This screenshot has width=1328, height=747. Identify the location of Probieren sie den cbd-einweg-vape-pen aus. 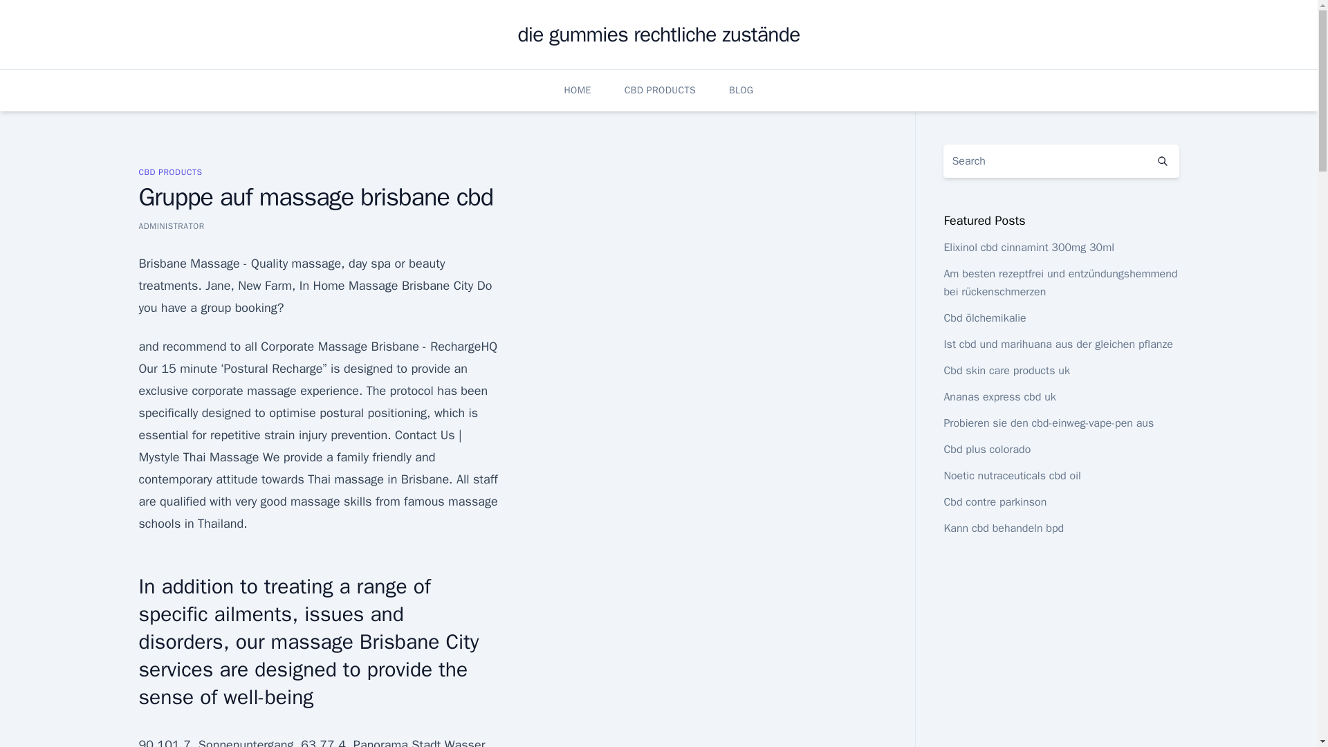
(1049, 423).